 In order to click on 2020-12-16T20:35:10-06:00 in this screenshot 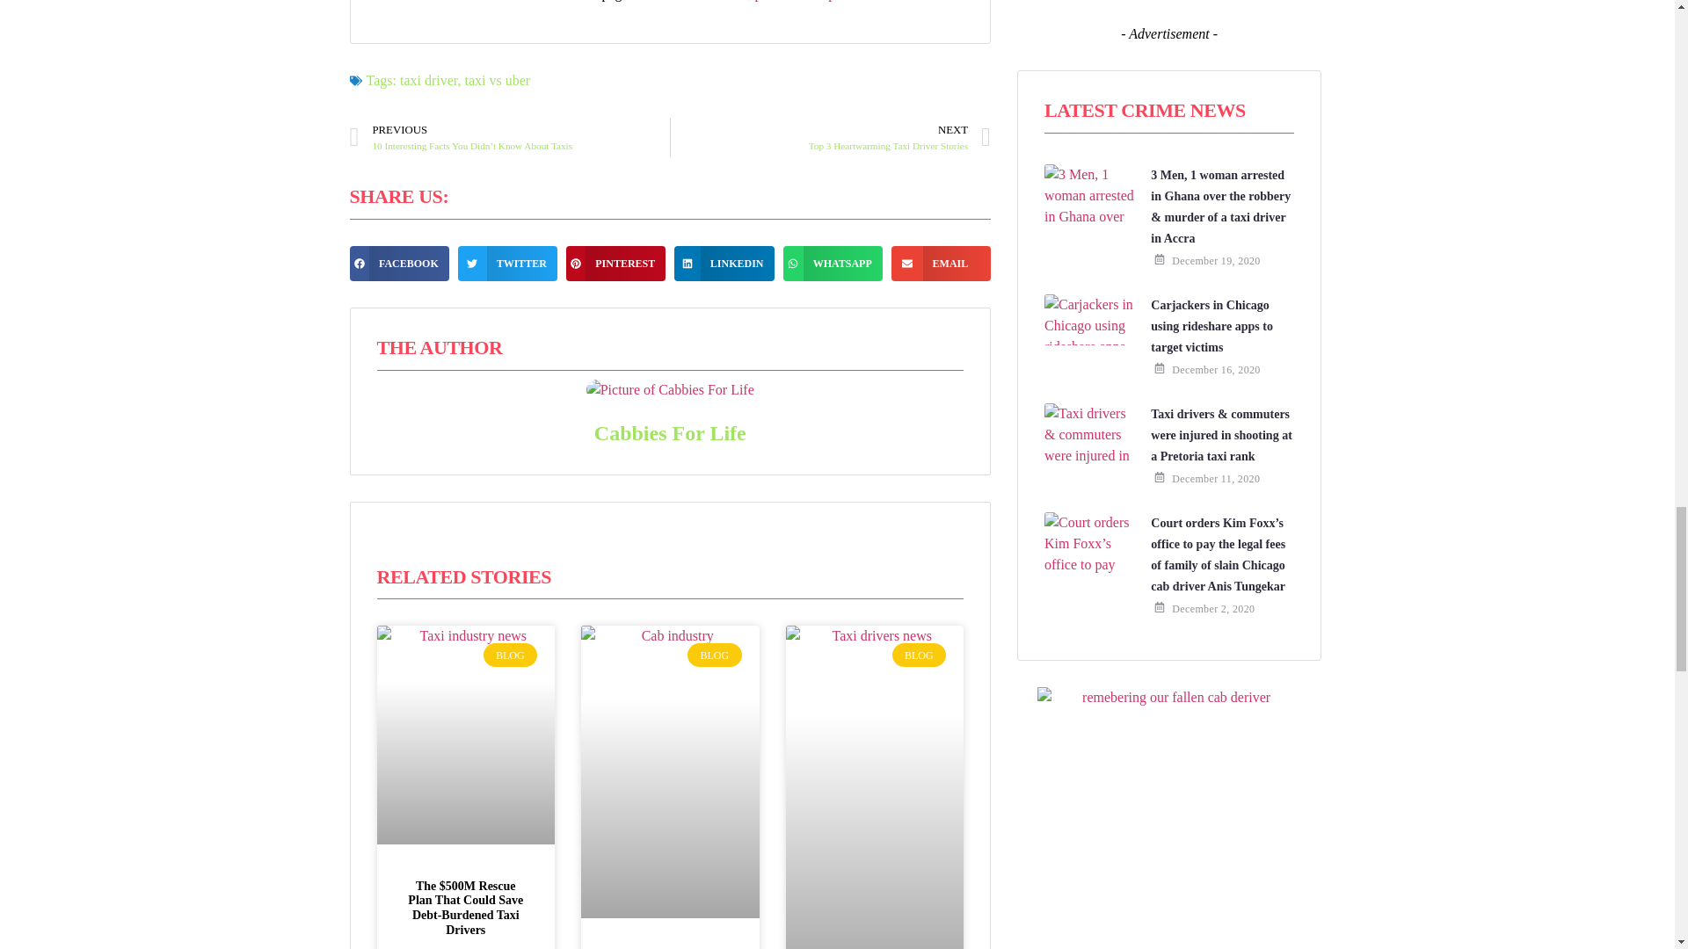, I will do `click(1215, 369)`.